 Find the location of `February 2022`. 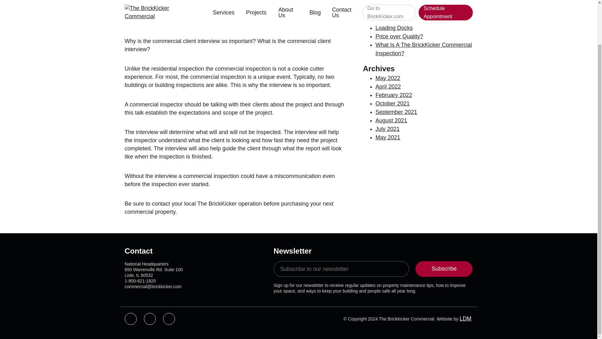

February 2022 is located at coordinates (394, 95).